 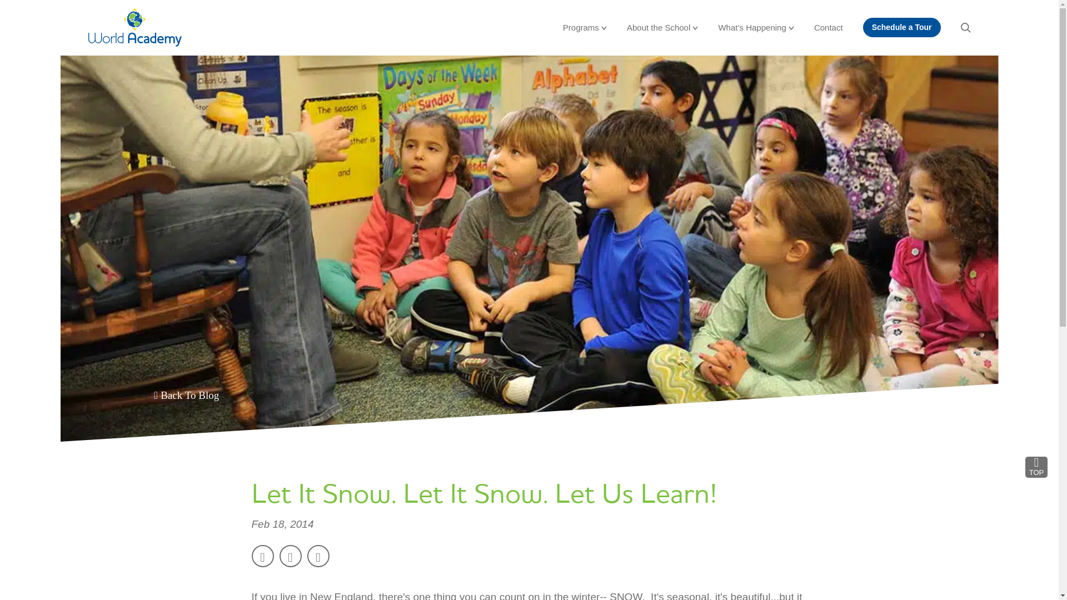 I want to click on Contact, so click(x=828, y=27).